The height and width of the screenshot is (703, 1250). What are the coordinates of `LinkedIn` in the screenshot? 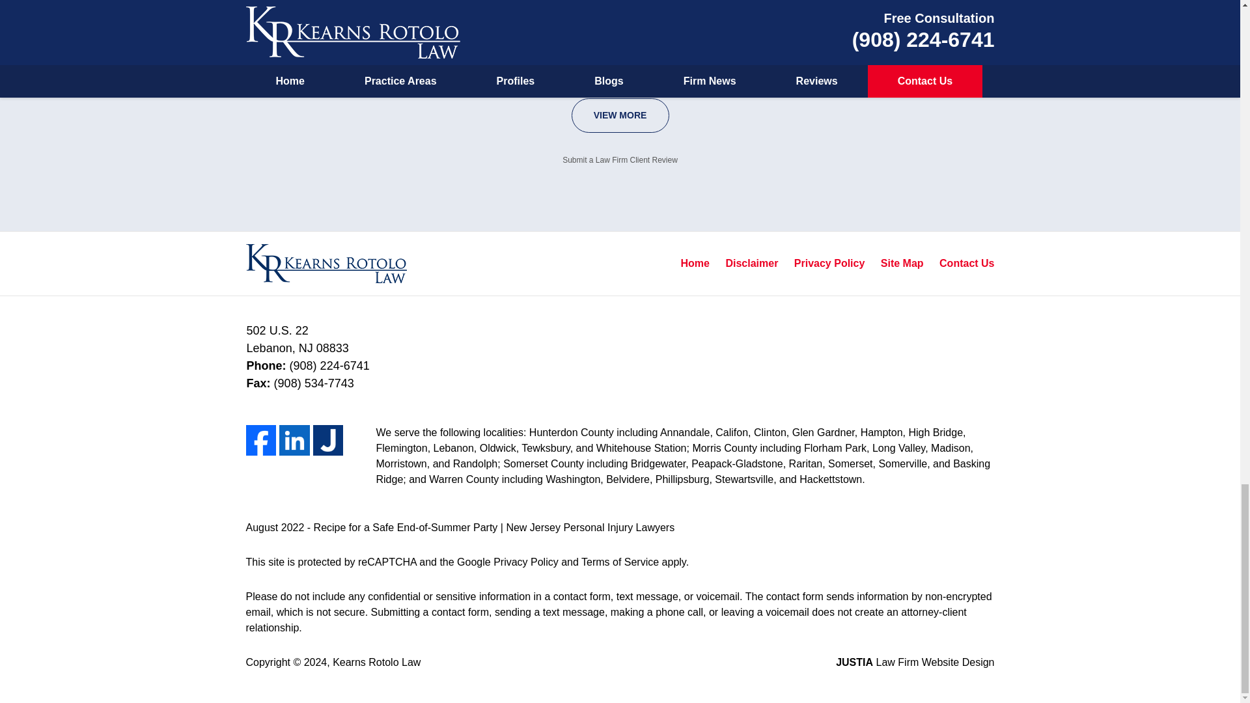 It's located at (294, 440).